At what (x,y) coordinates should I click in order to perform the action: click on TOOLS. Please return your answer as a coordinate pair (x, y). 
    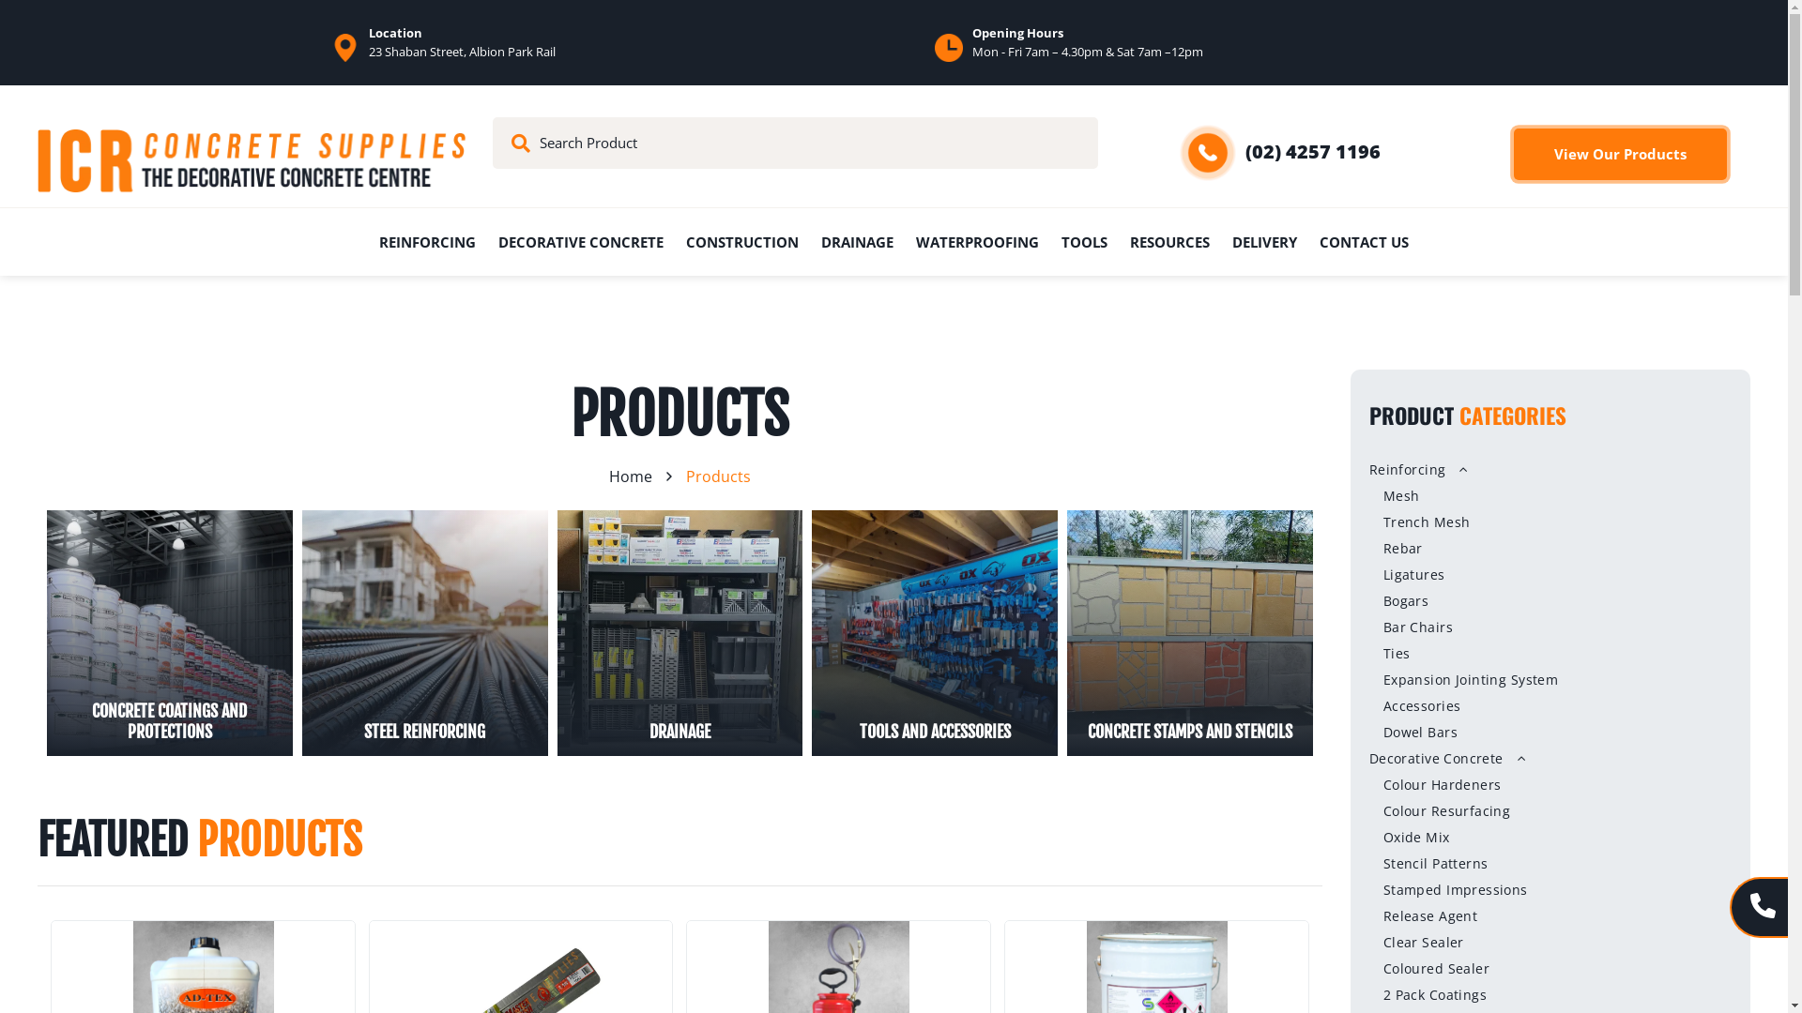
    Looking at the image, I should click on (1085, 242).